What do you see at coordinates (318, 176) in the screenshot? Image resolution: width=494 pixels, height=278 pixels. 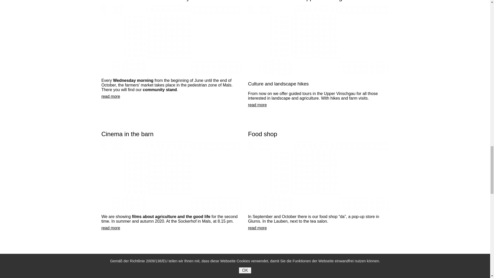 I see `Lebensmittel-Laden-da` at bounding box center [318, 176].